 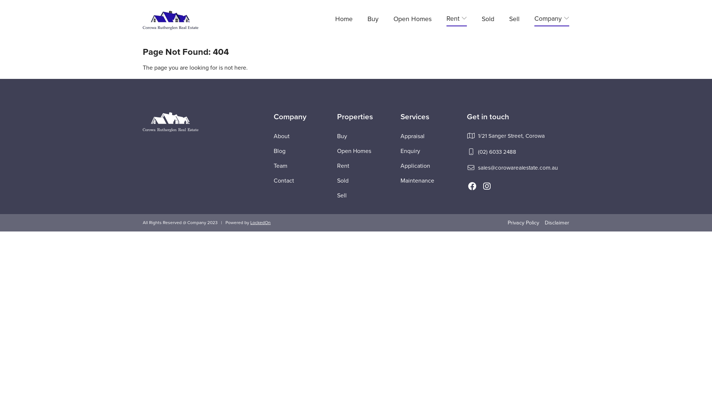 What do you see at coordinates (488, 20) in the screenshot?
I see `Sold` at bounding box center [488, 20].